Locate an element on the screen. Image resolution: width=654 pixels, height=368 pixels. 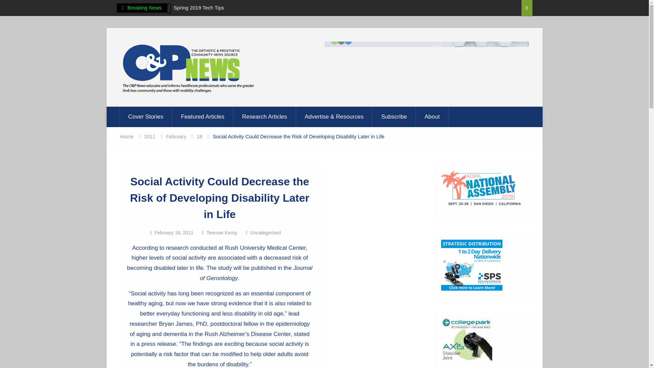
February 18, 2011 is located at coordinates (174, 233).